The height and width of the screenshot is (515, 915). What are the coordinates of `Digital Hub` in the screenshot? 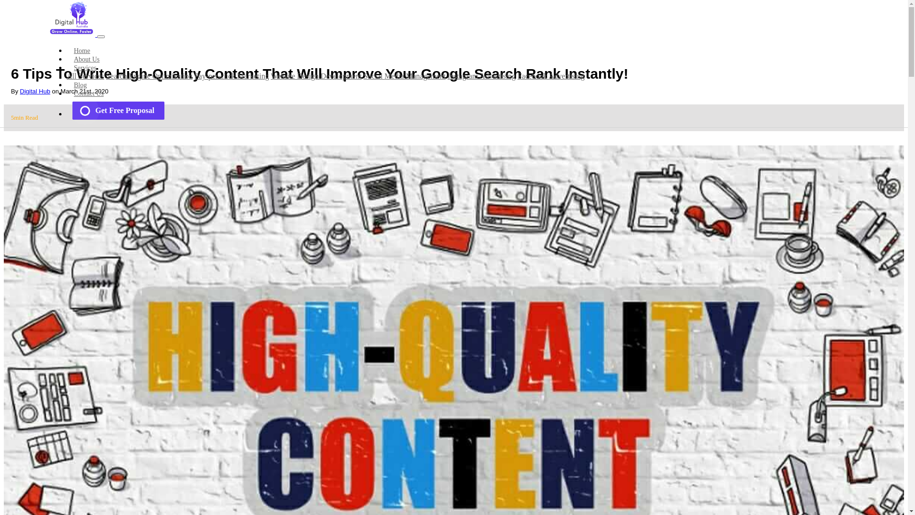 It's located at (35, 92).